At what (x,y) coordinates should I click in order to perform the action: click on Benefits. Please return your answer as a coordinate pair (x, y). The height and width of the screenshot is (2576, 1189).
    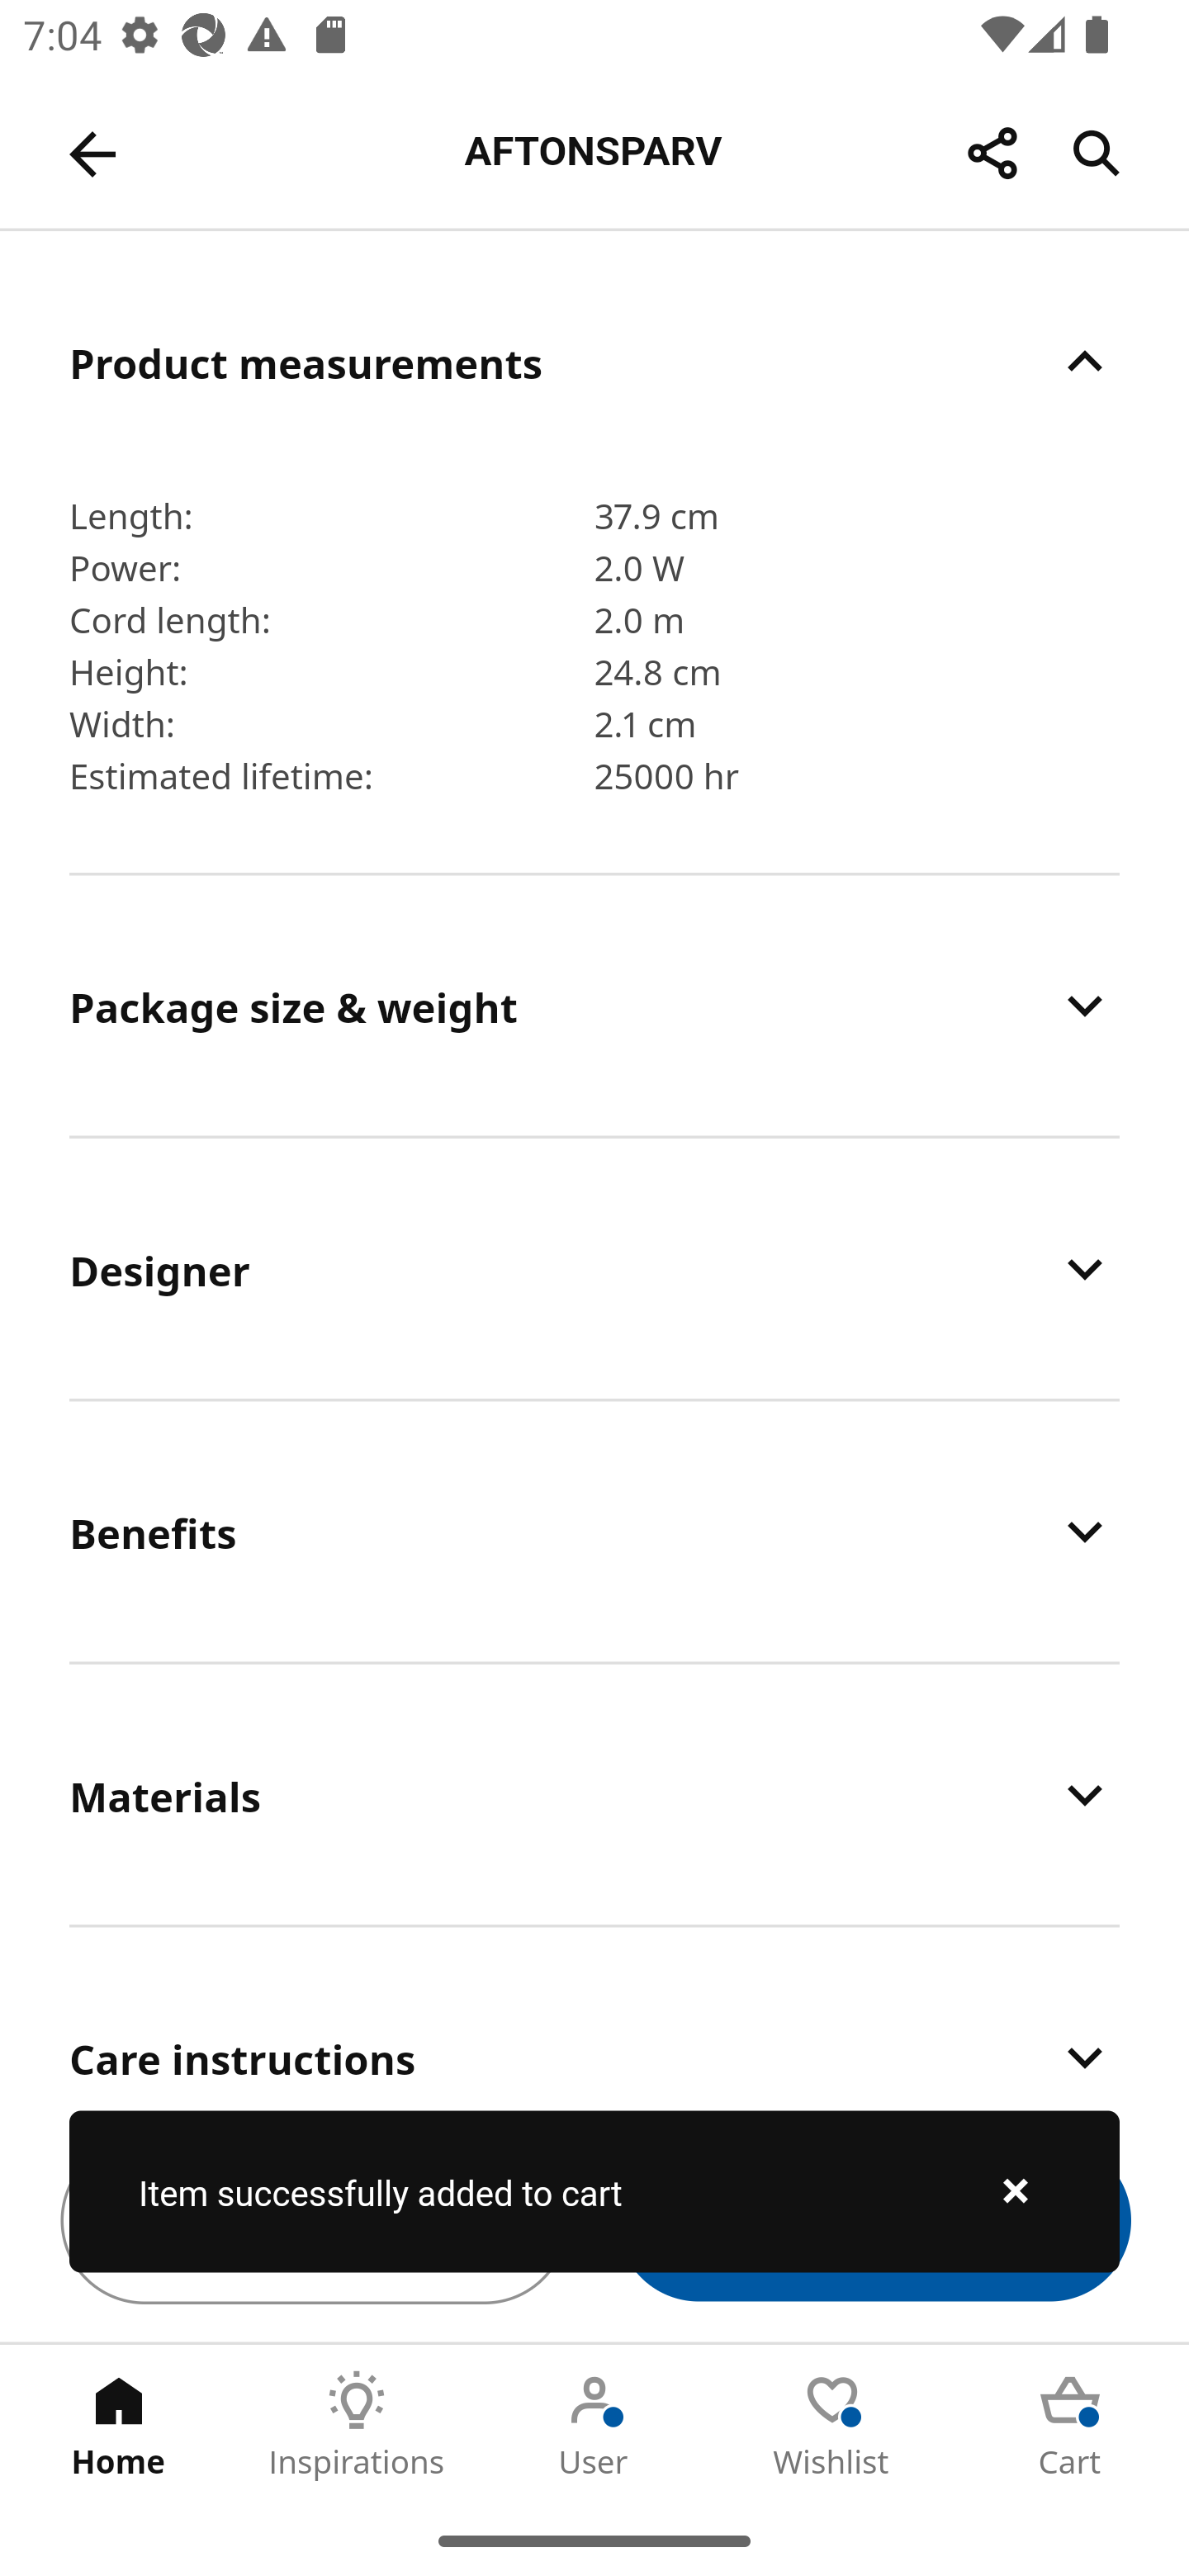
    Looking at the image, I should click on (594, 1531).